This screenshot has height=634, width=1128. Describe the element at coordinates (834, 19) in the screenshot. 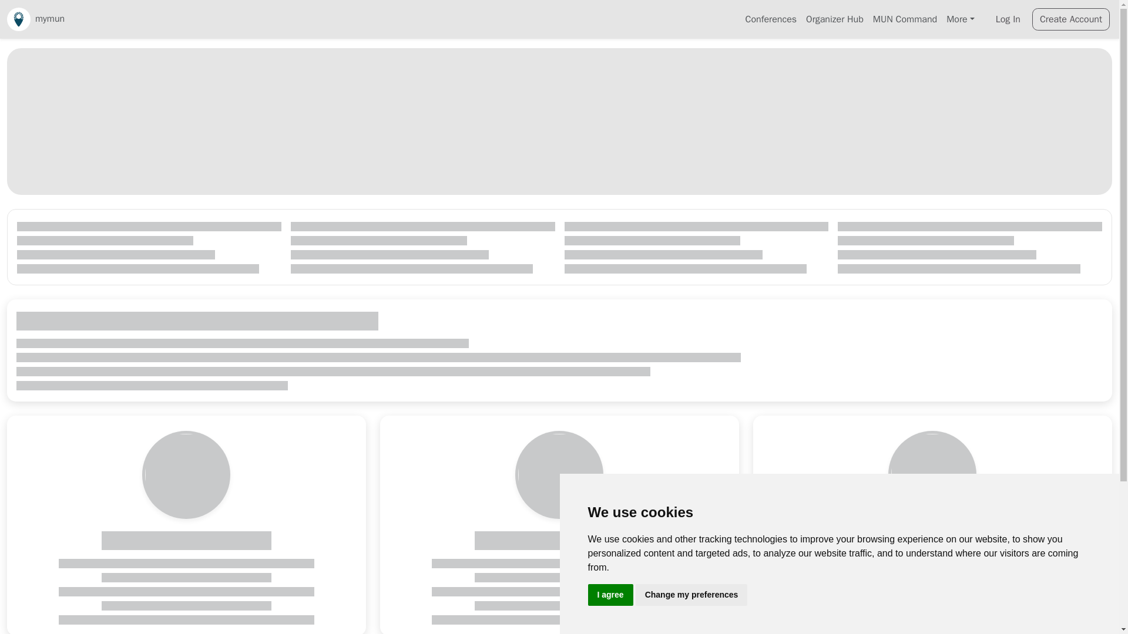

I see `Organizer Hub` at that location.